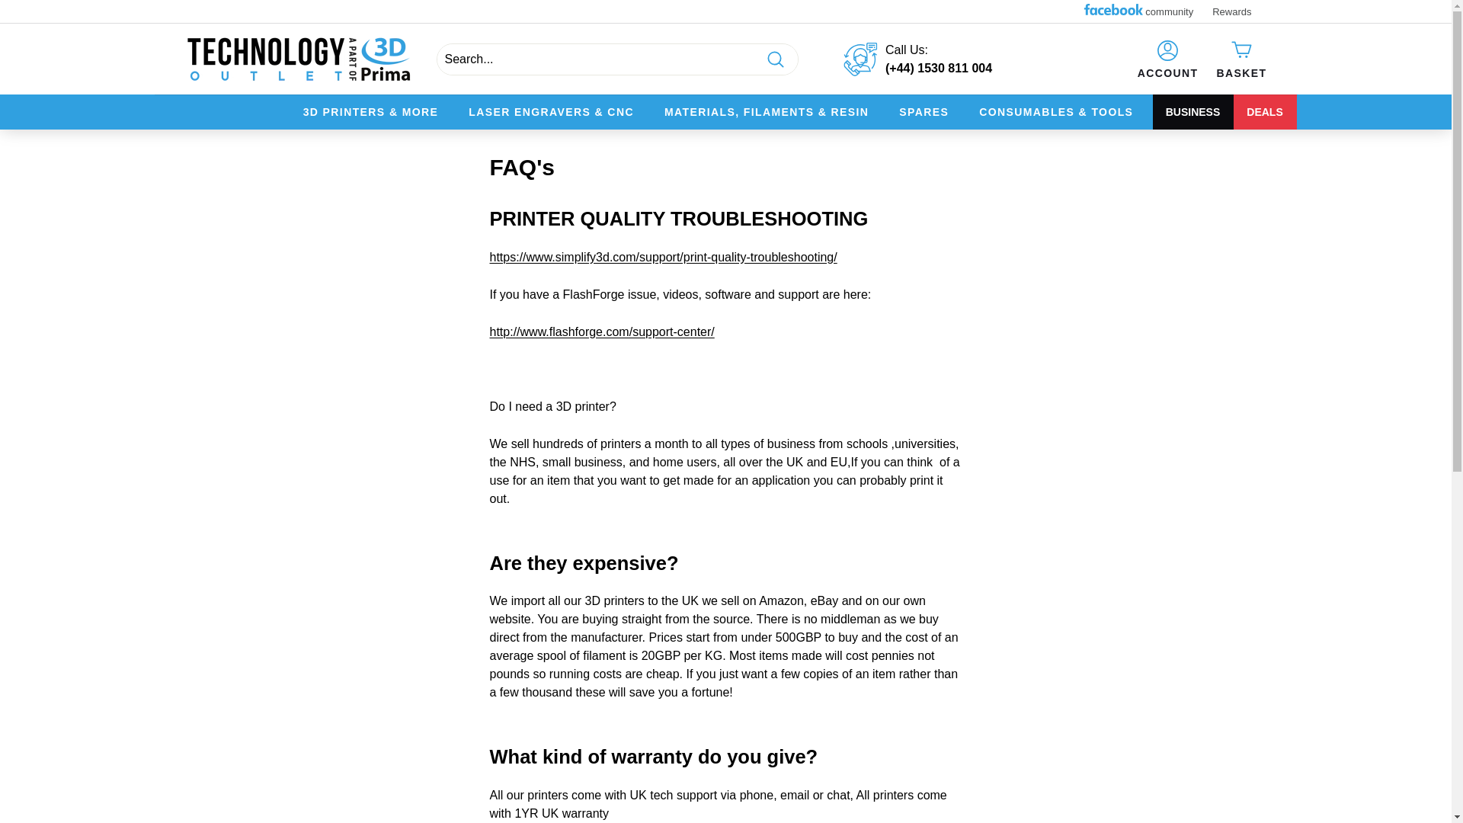 The height and width of the screenshot is (823, 1463). Describe the element at coordinates (1167, 58) in the screenshot. I see `ACCOUNT` at that location.